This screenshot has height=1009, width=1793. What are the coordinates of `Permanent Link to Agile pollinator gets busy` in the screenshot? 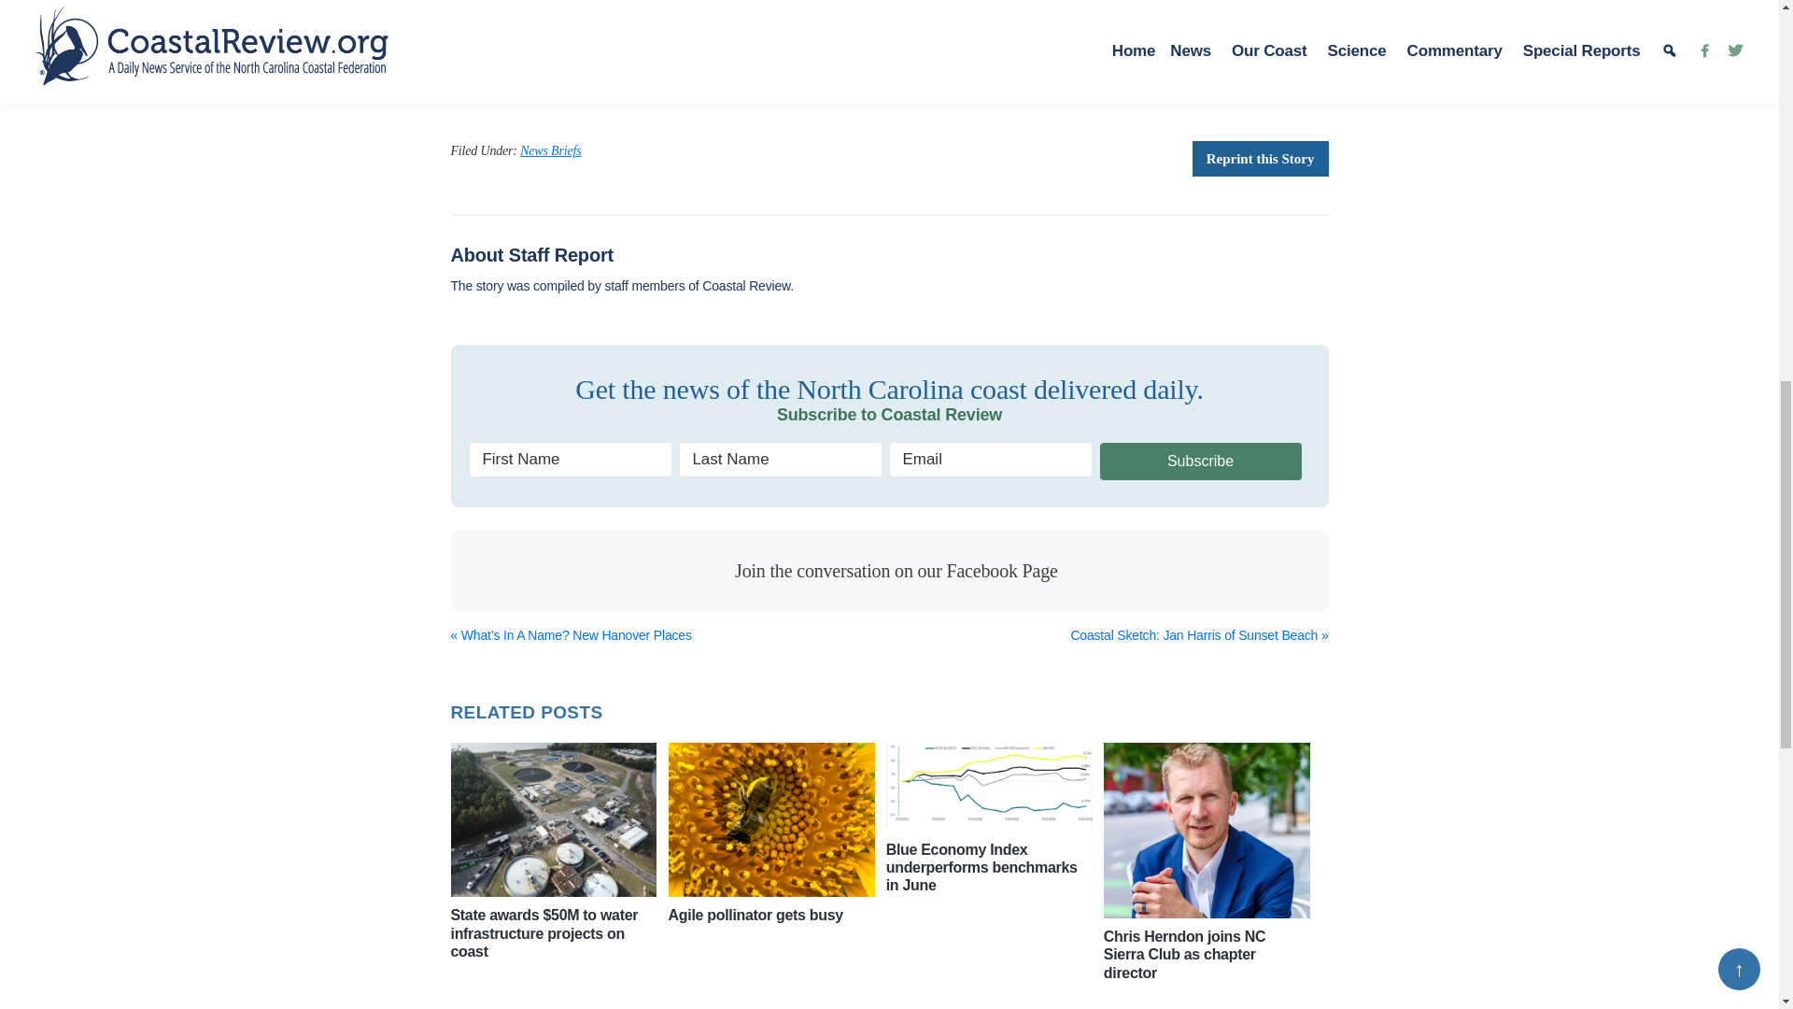 It's located at (755, 915).